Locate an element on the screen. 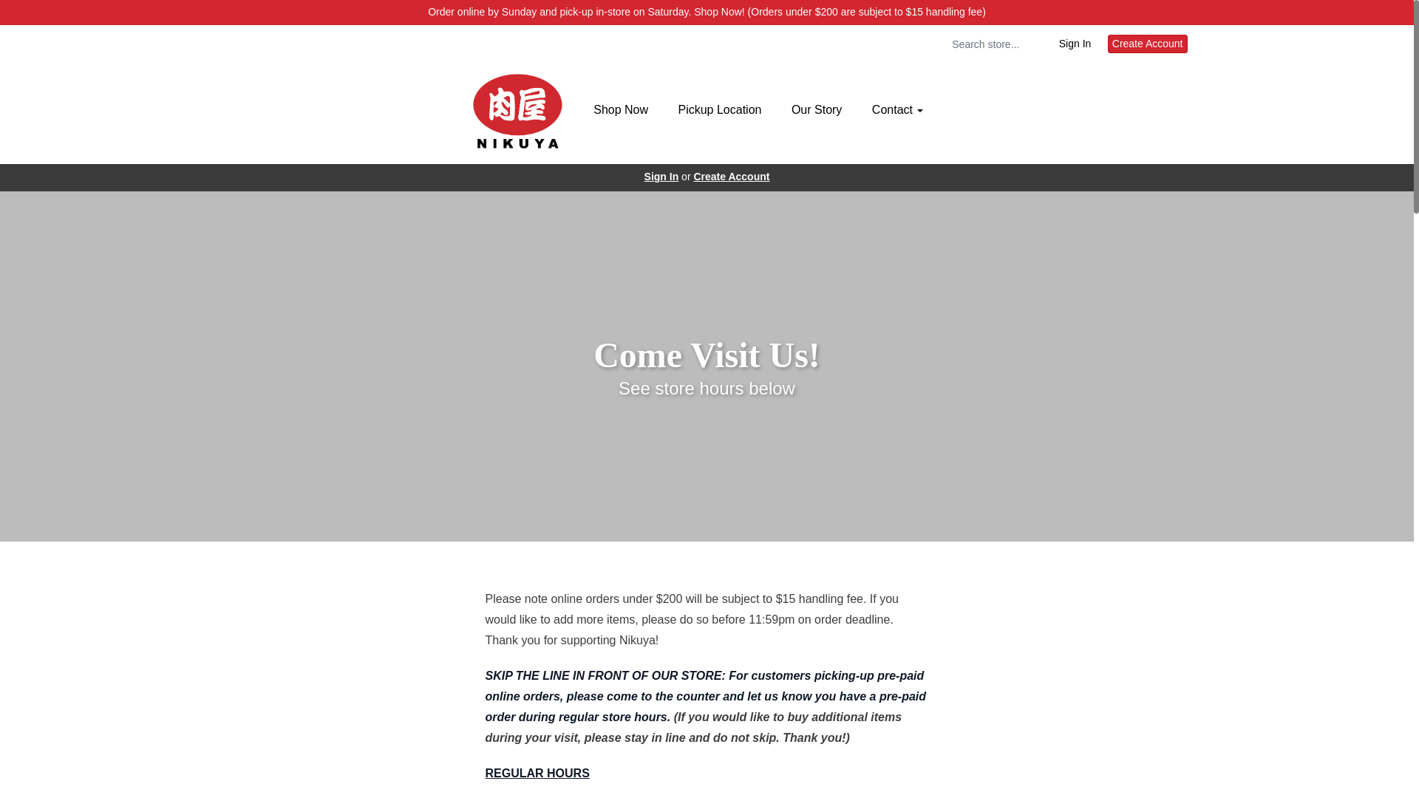 Image resolution: width=1419 pixels, height=798 pixels. Shop Now is located at coordinates (621, 111).